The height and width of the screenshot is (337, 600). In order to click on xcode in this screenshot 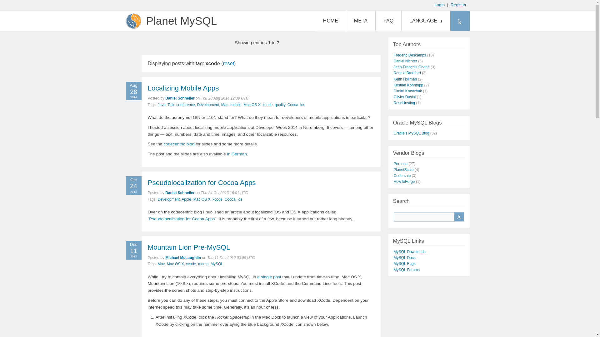, I will do `click(267, 105)`.